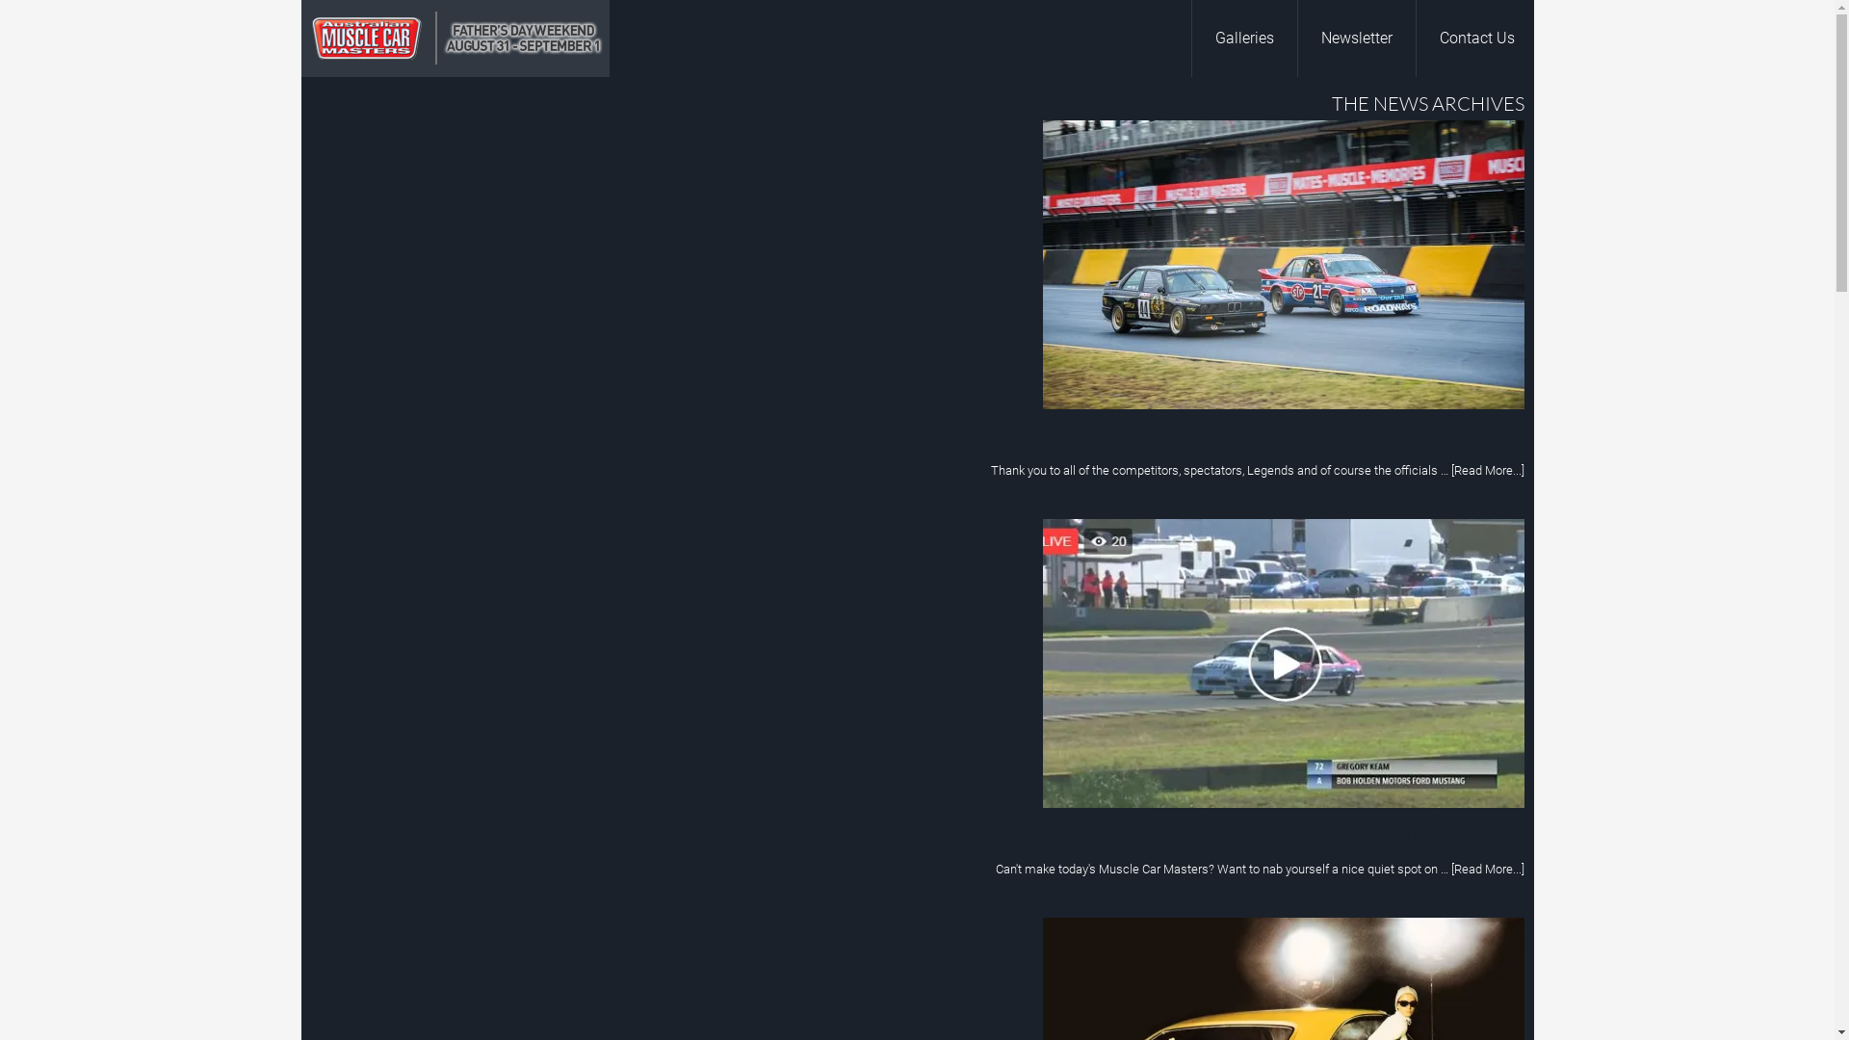 This screenshot has width=1849, height=1040. Describe the element at coordinates (1354, 440) in the screenshot. I see `2018 Muscle Car Masters run and done!` at that location.